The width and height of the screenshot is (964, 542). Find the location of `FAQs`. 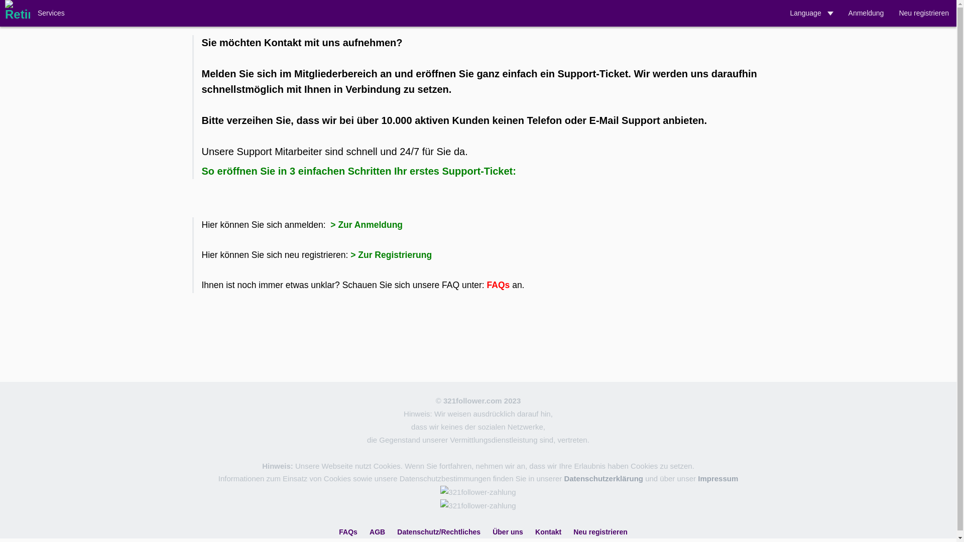

FAQs is located at coordinates (500, 285).